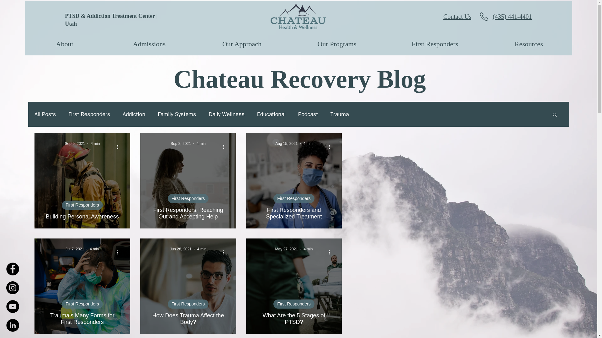 The width and height of the screenshot is (602, 338). I want to click on Jul 7, 2021, so click(75, 249).